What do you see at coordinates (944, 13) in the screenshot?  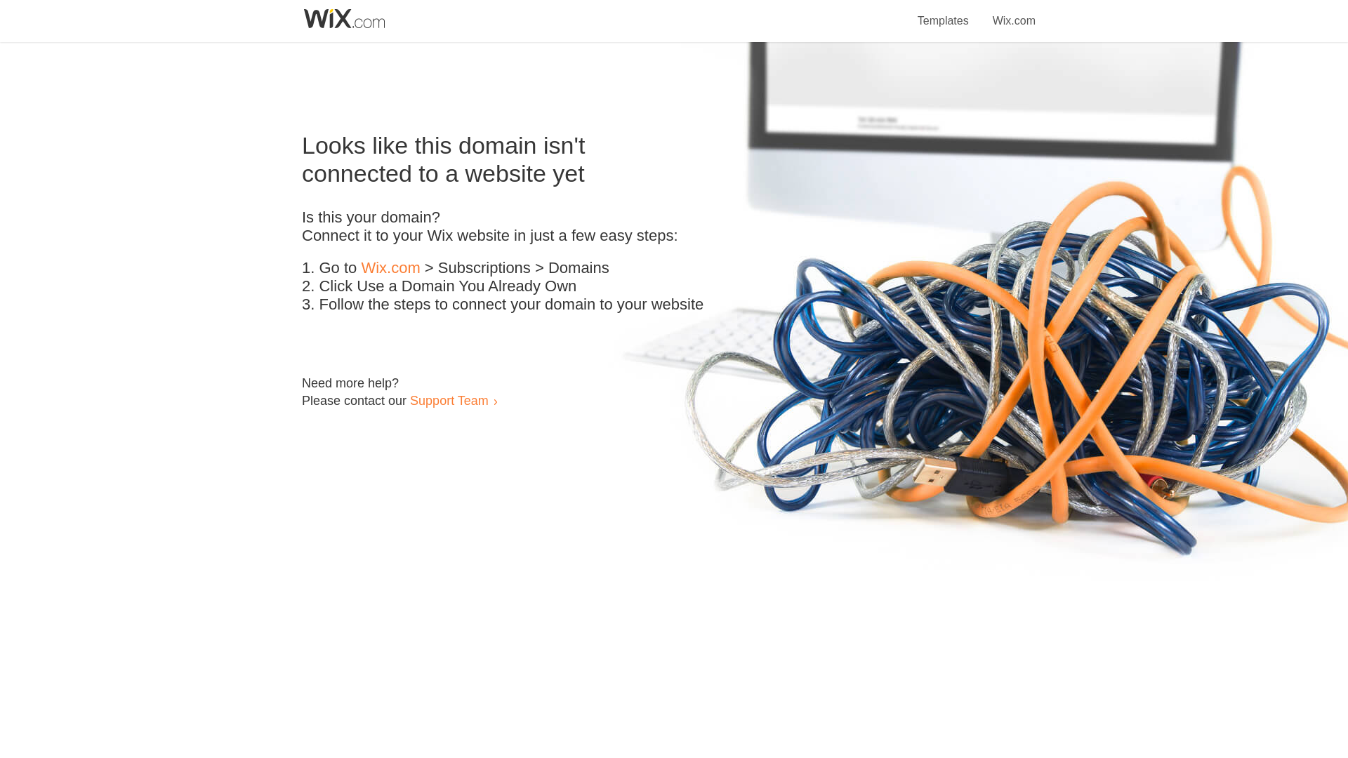 I see `Templates` at bounding box center [944, 13].